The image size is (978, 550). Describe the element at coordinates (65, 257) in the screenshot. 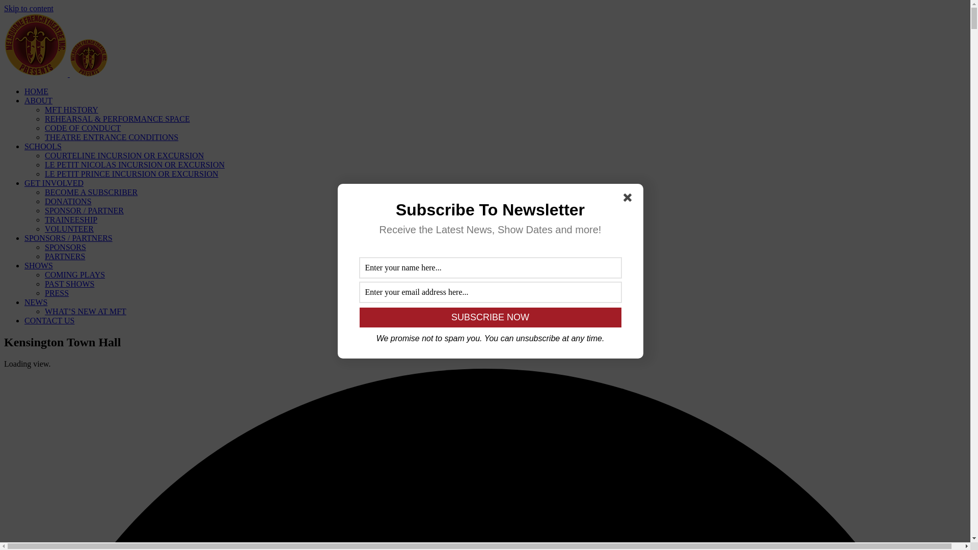

I see `PARTNERS` at that location.